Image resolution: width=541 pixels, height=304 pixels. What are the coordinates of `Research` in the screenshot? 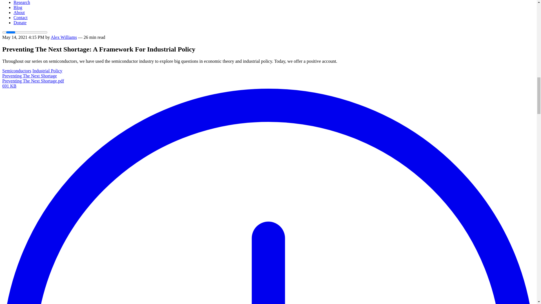 It's located at (22, 2).